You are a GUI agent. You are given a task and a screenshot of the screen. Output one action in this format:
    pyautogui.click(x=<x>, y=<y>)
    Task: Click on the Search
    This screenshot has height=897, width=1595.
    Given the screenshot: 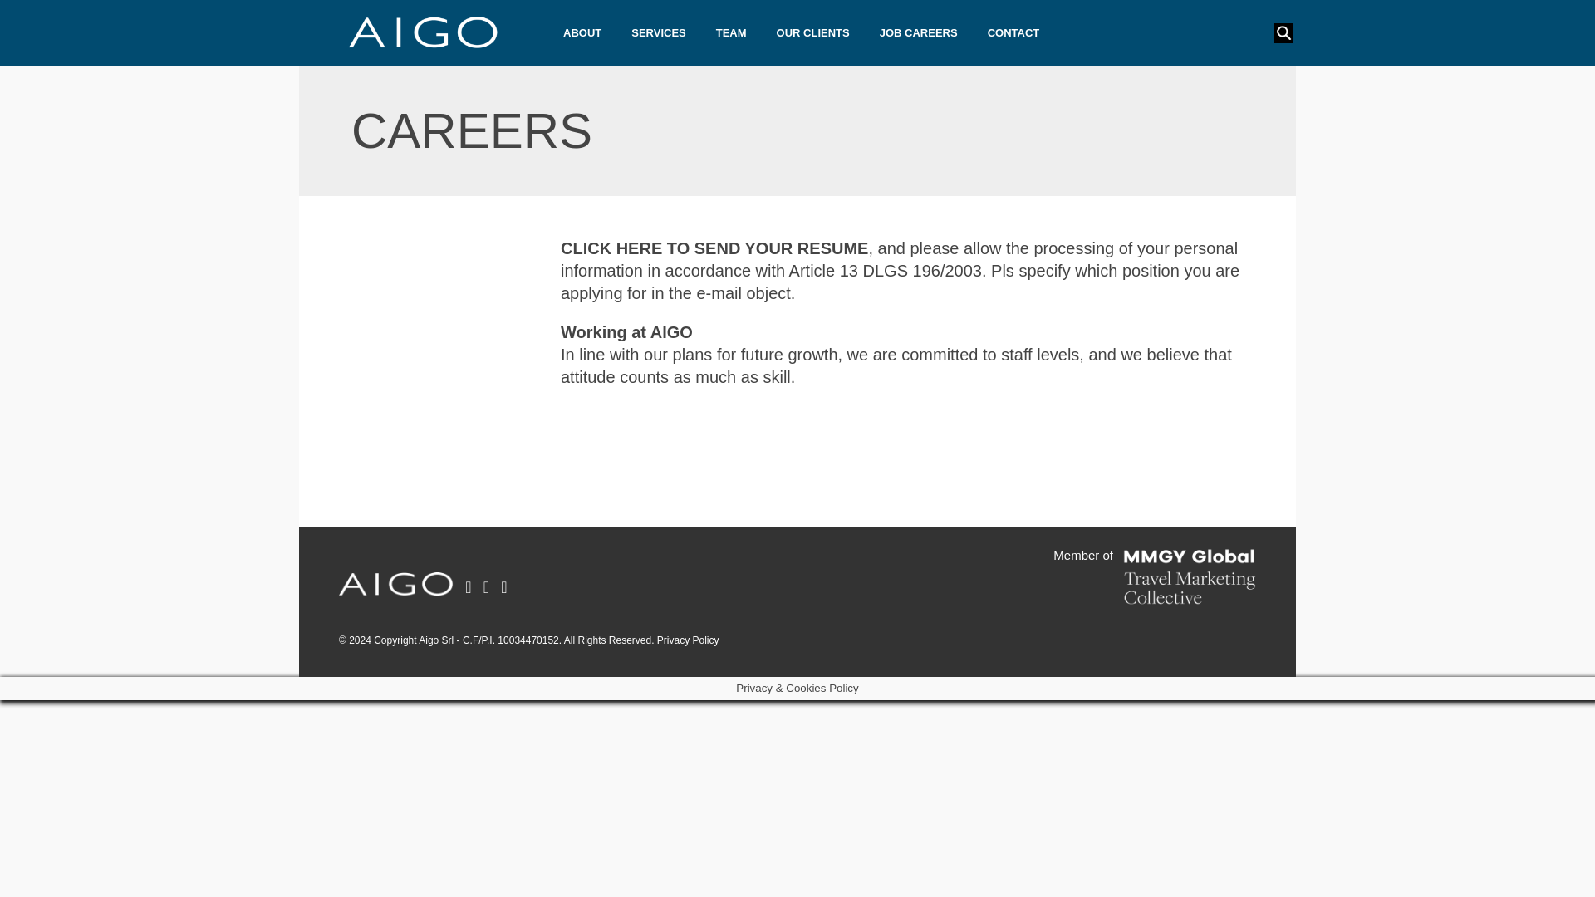 What is the action you would take?
    pyautogui.click(x=27, y=9)
    